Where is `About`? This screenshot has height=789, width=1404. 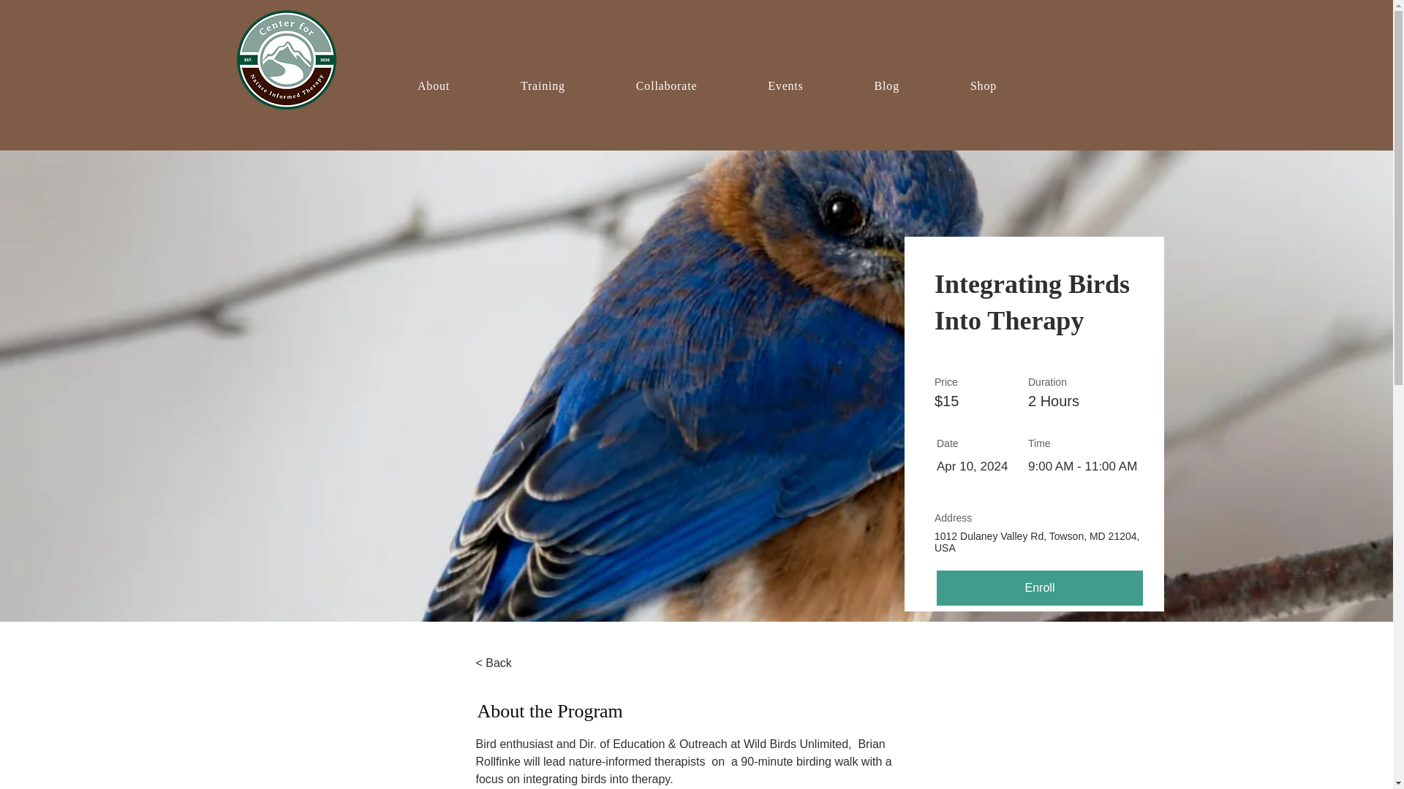
About is located at coordinates (433, 86).